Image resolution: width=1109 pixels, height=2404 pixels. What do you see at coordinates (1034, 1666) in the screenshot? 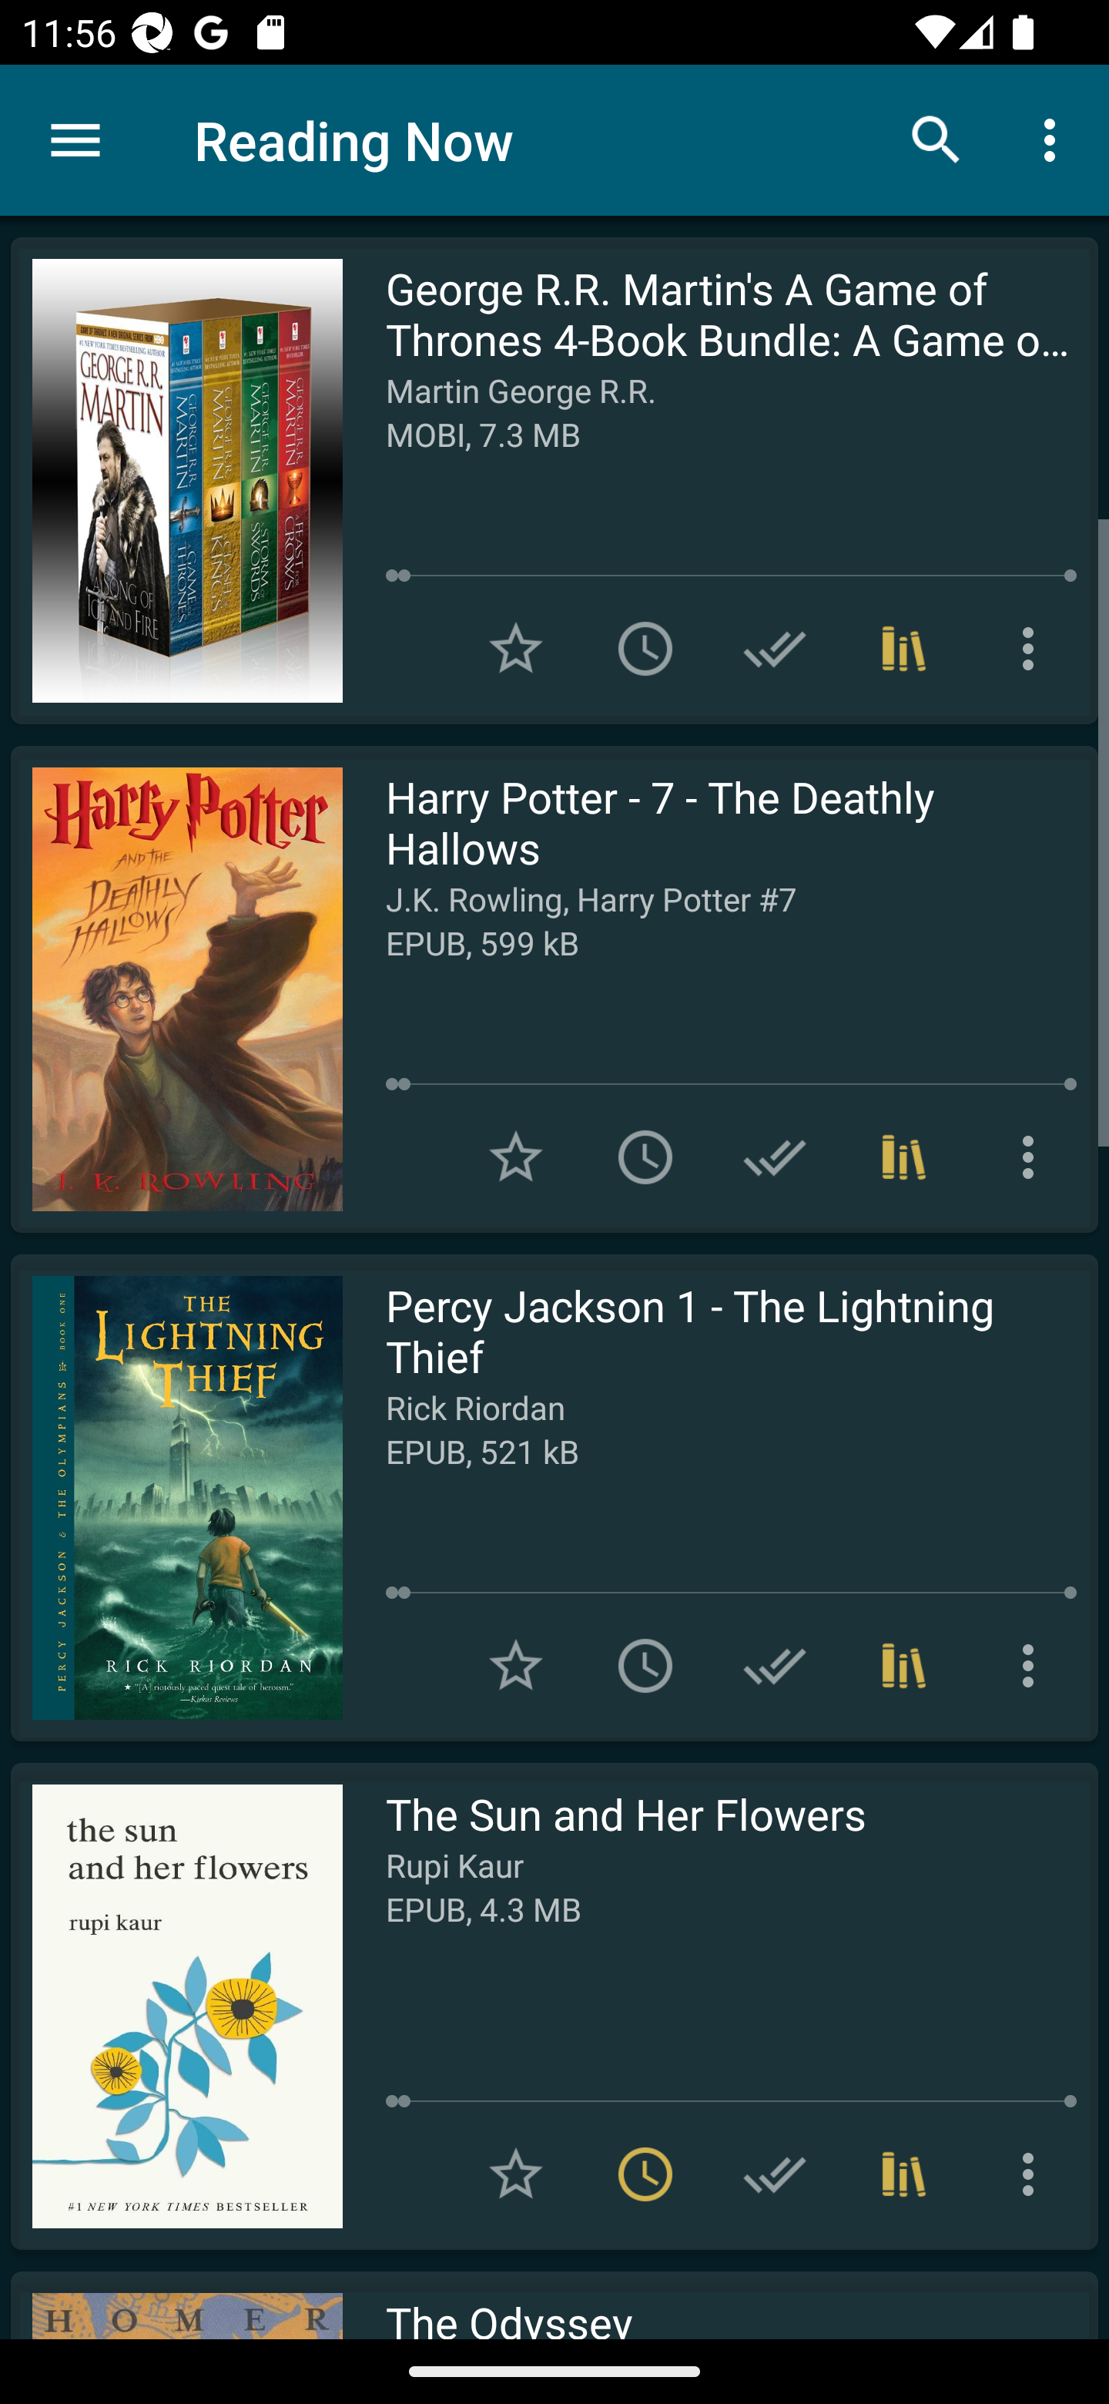
I see `More options` at bounding box center [1034, 1666].